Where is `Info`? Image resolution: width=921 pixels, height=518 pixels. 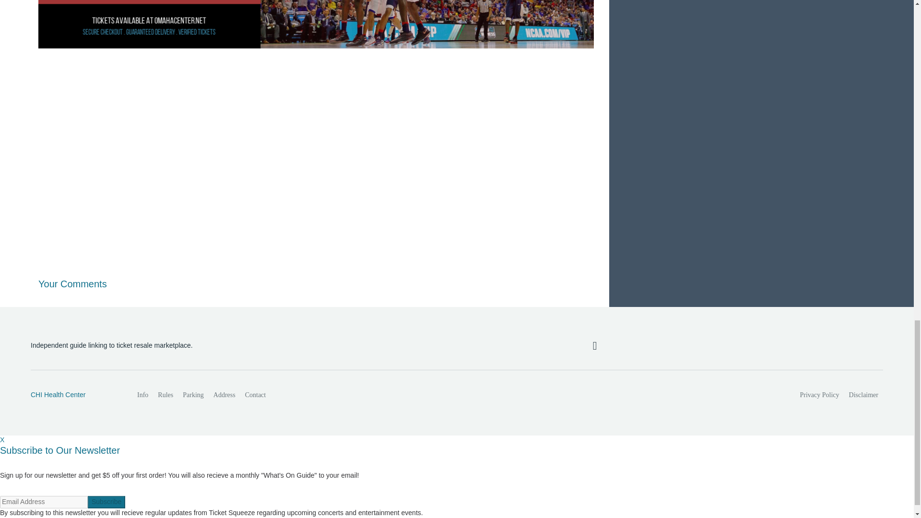 Info is located at coordinates (142, 395).